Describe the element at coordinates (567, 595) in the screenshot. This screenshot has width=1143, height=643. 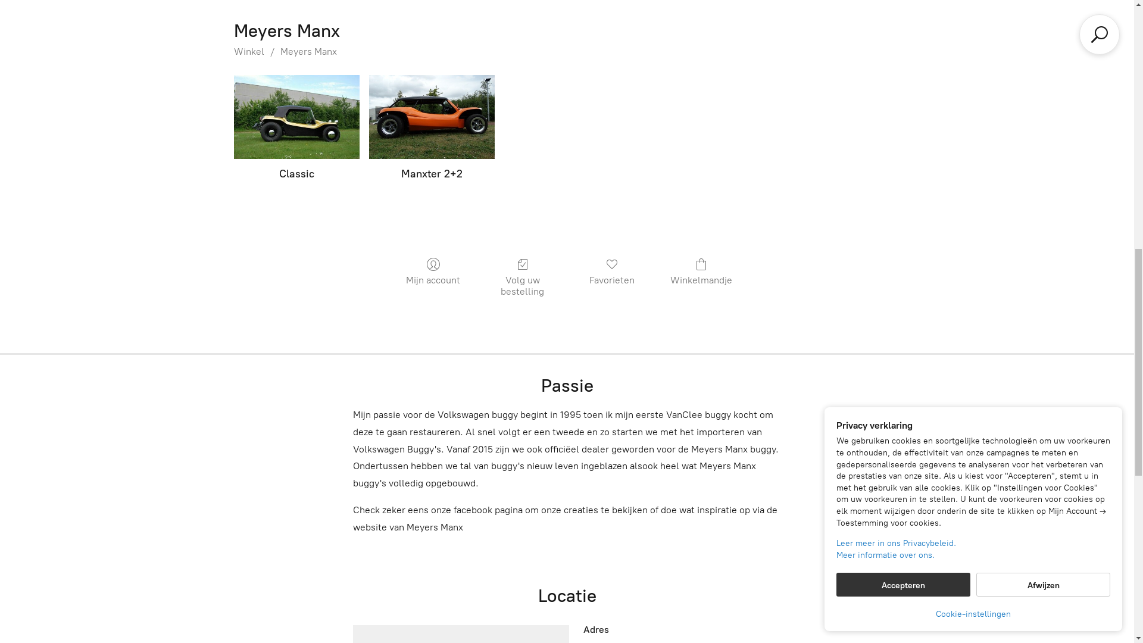
I see `Naar de webshop` at that location.